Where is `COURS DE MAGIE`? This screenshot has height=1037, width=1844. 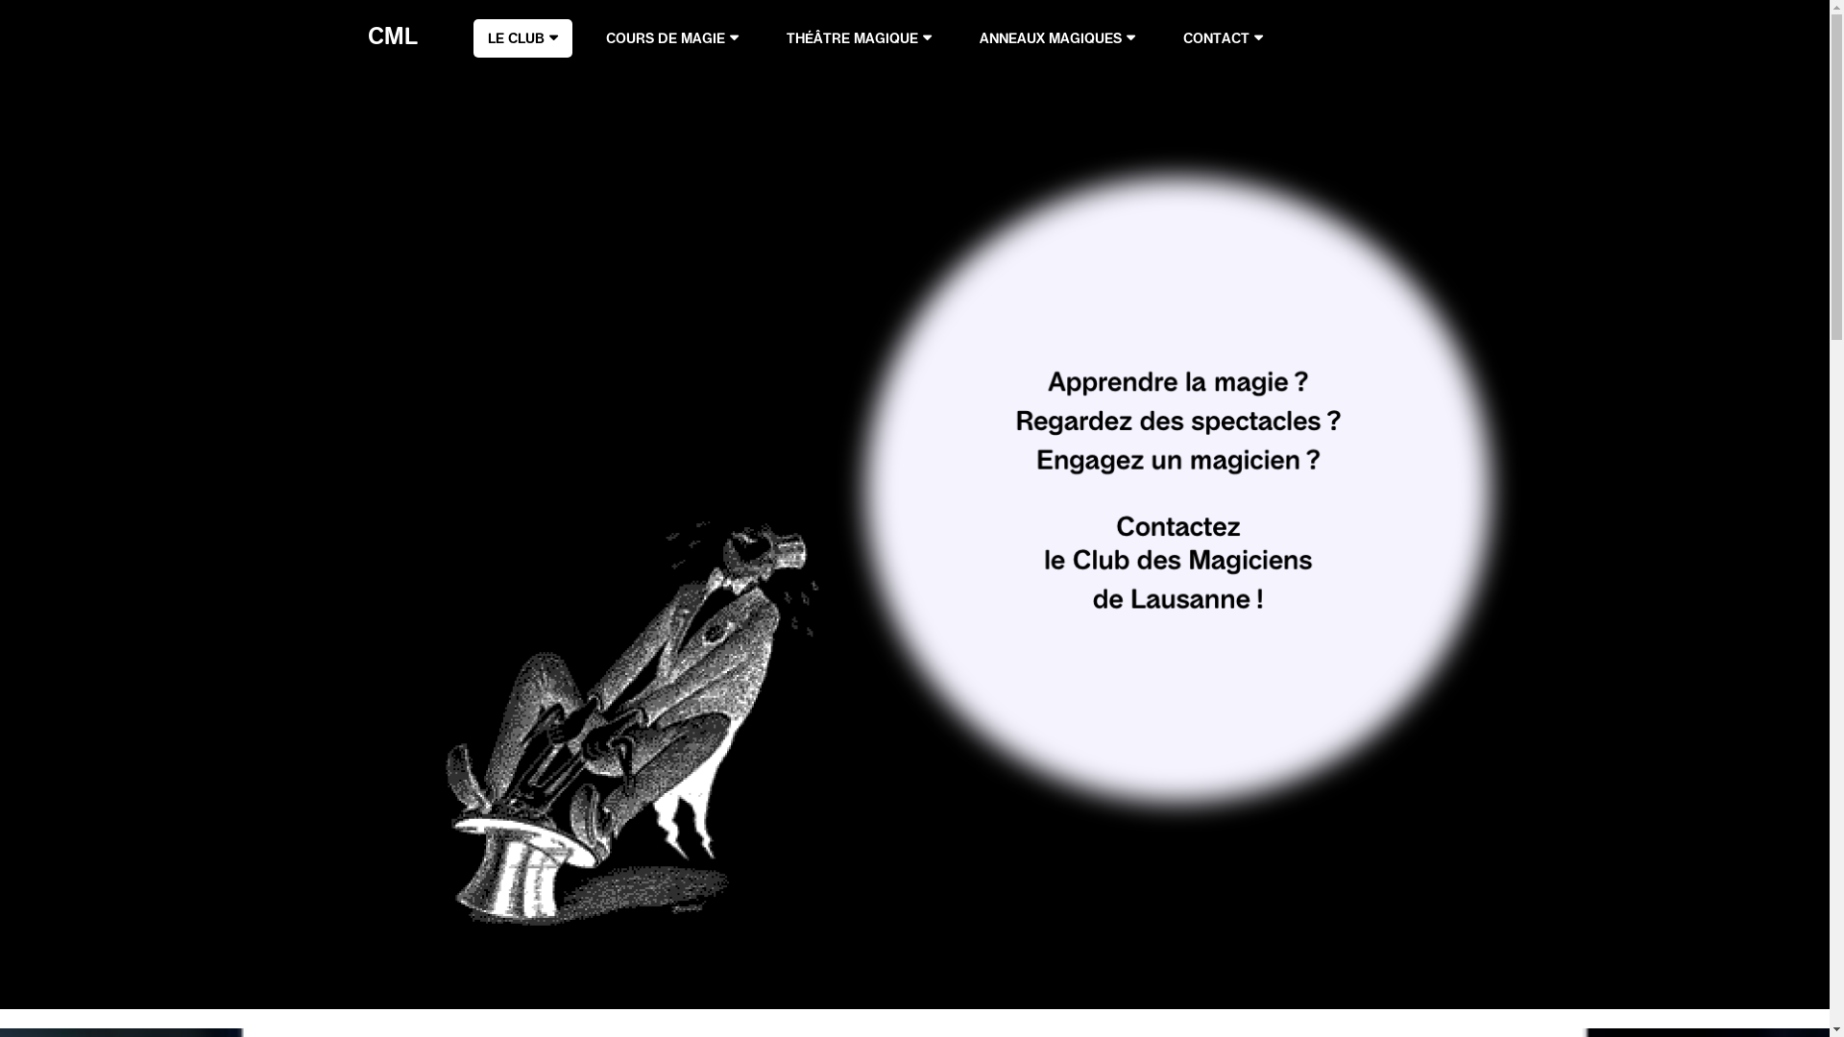 COURS DE MAGIE is located at coordinates (672, 38).